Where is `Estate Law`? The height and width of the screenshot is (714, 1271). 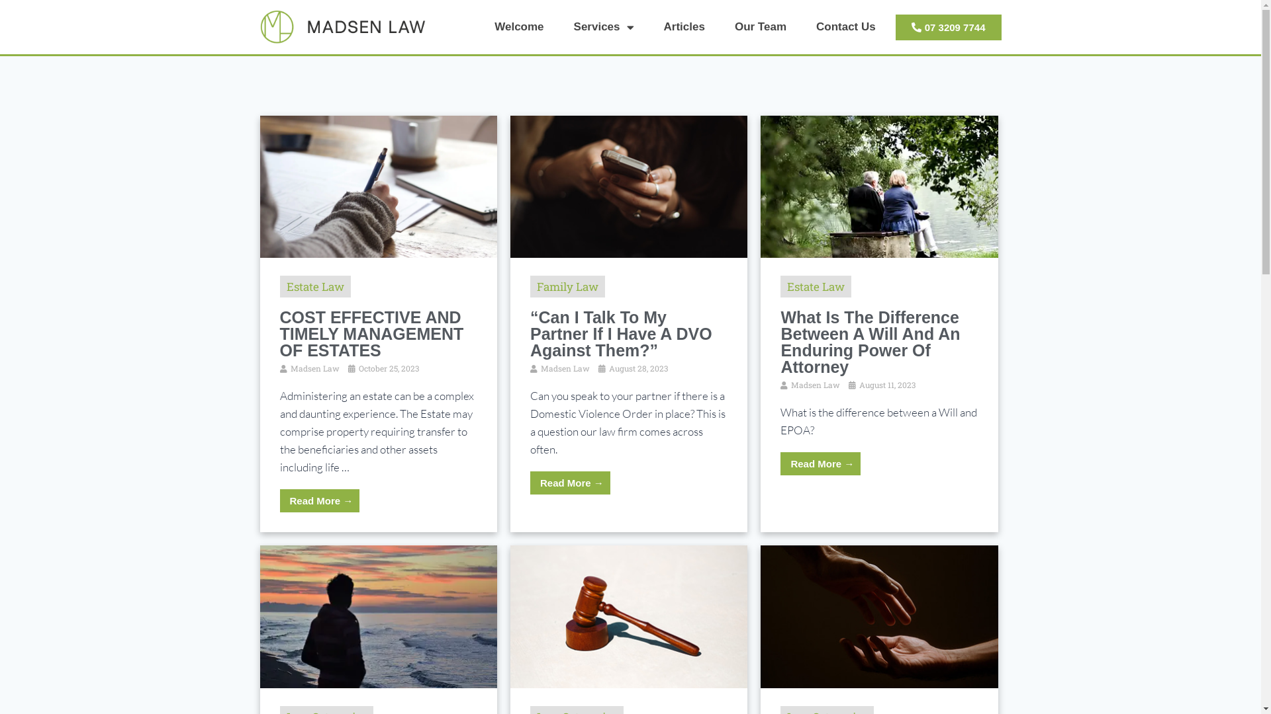 Estate Law is located at coordinates (315, 287).